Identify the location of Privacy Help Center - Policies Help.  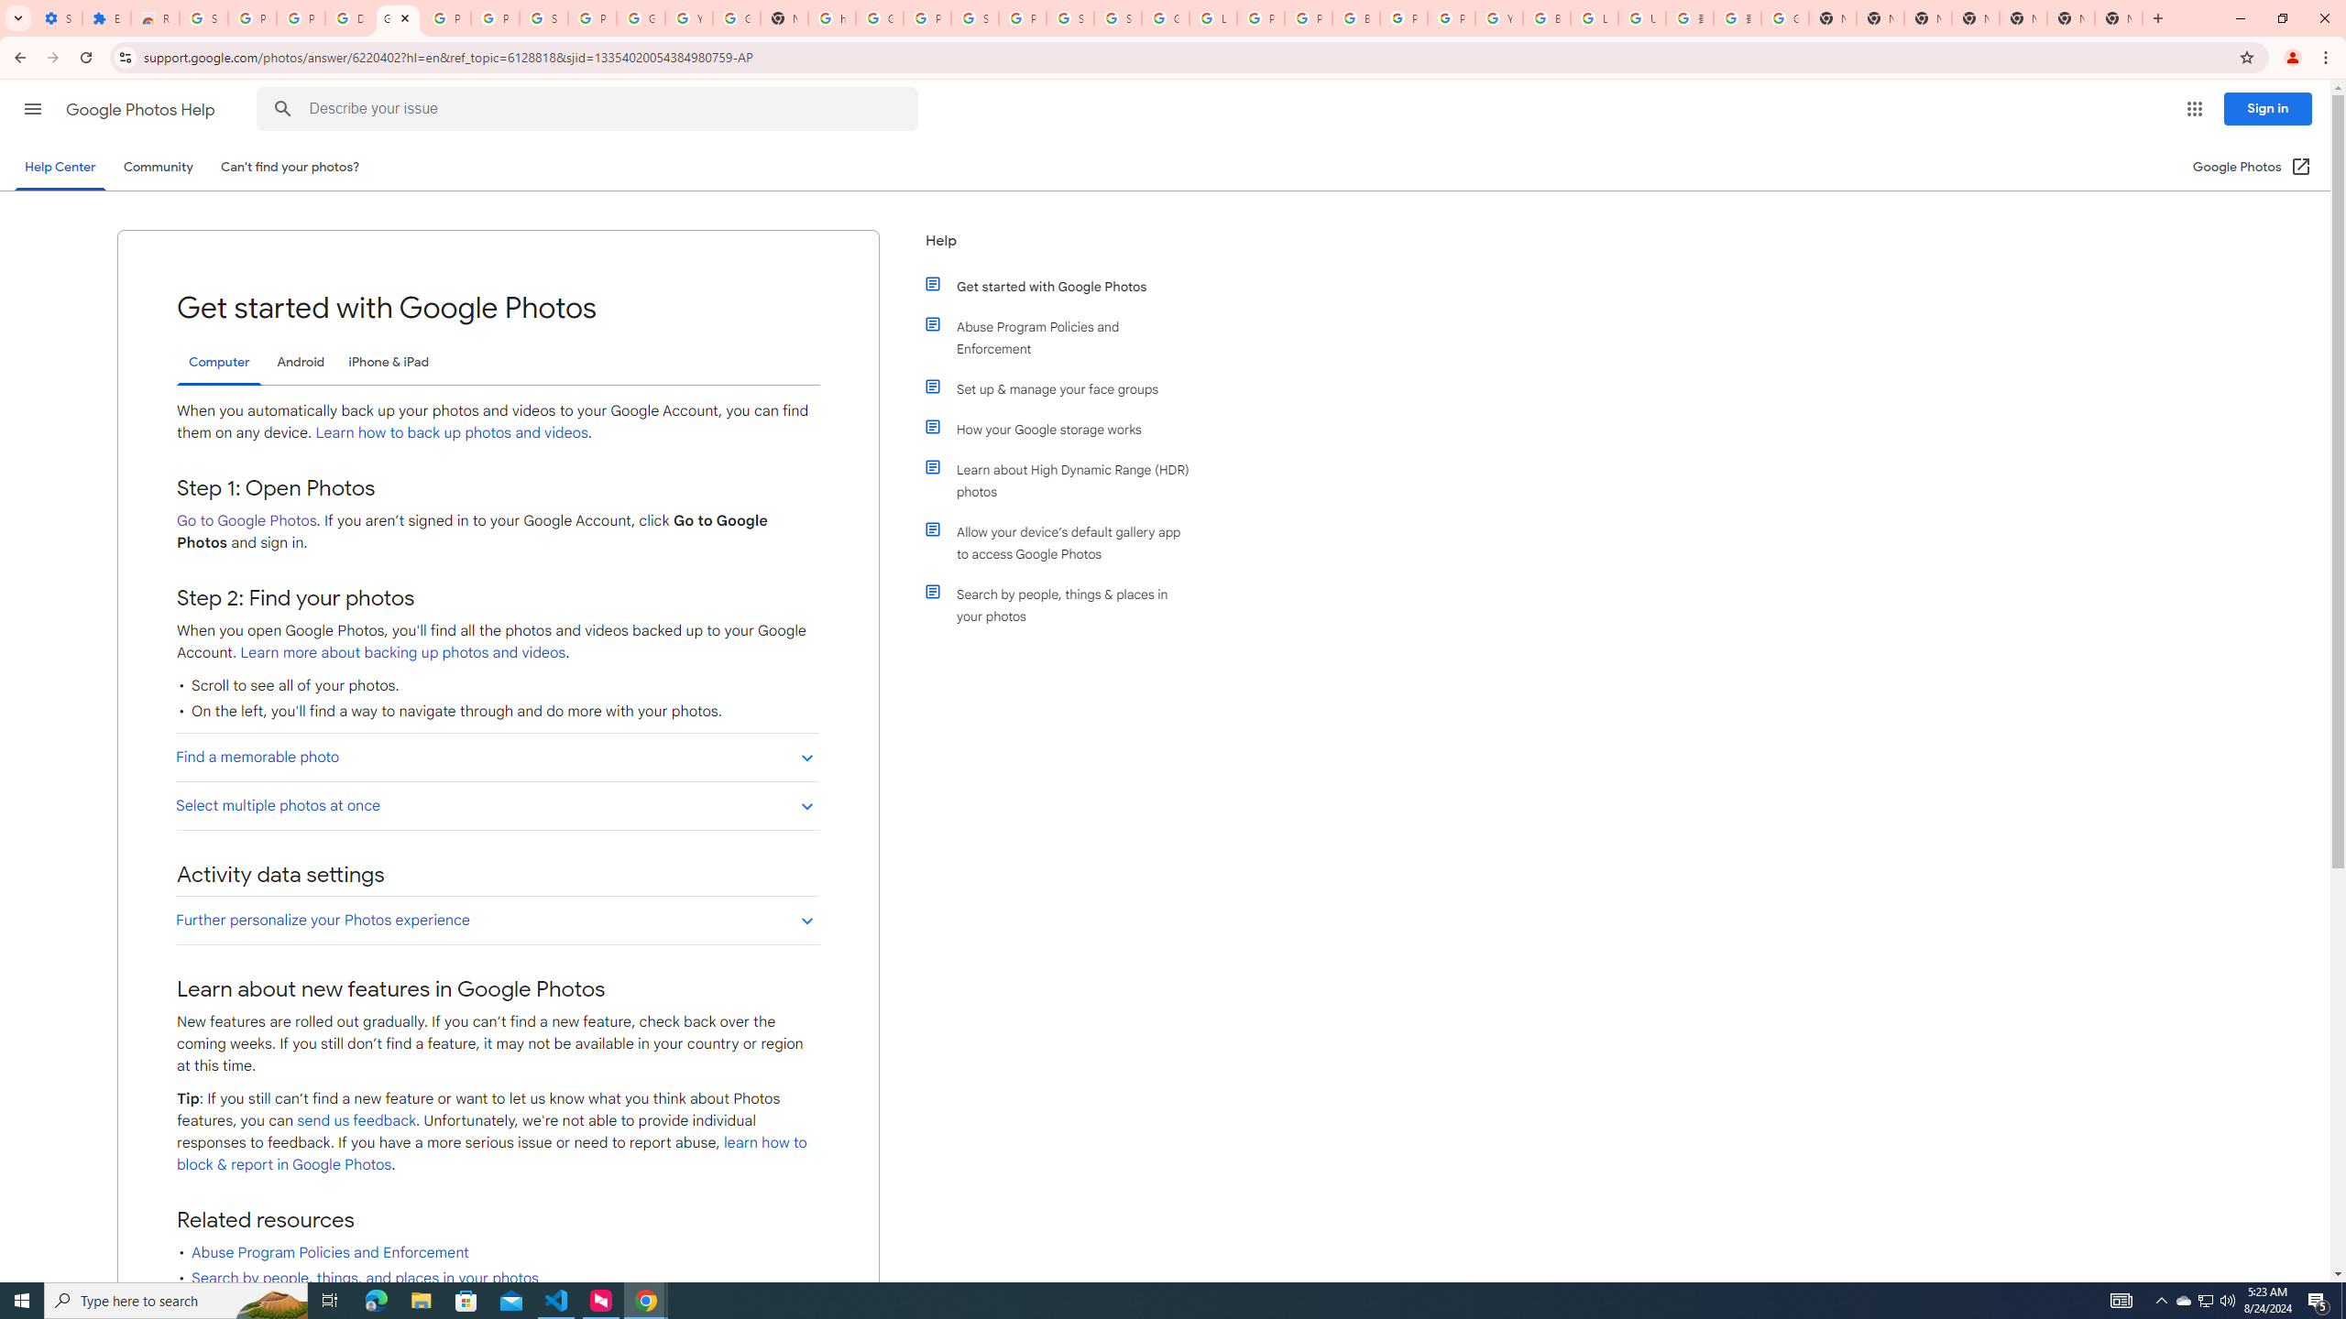
(1307, 18).